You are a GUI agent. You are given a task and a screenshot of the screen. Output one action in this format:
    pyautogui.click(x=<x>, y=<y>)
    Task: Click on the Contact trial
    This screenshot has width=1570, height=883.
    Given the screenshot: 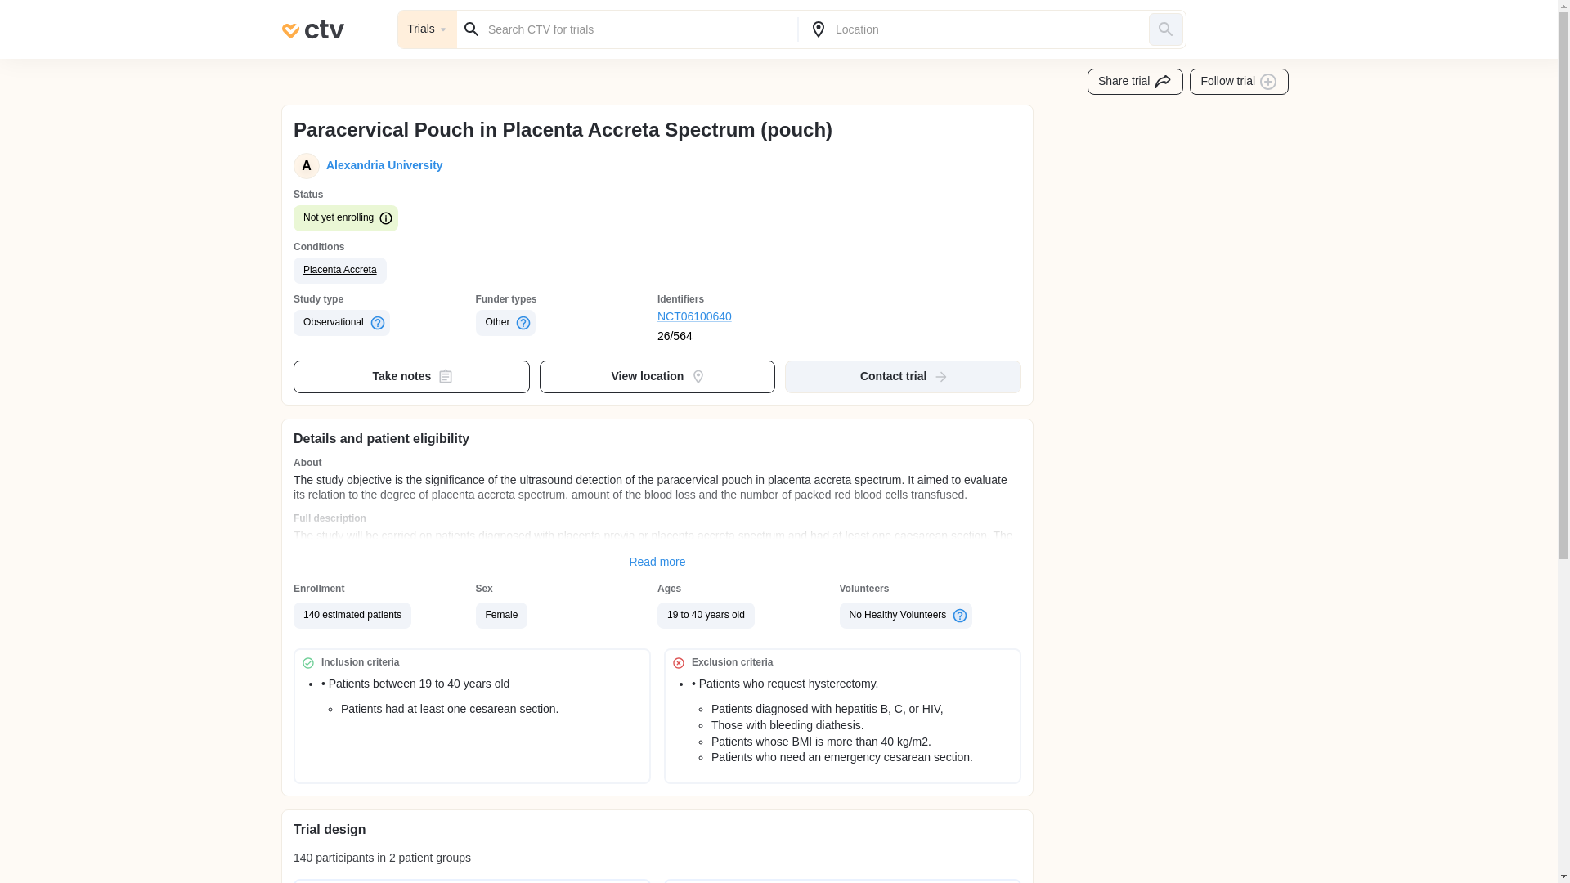 What is the action you would take?
    pyautogui.click(x=903, y=376)
    